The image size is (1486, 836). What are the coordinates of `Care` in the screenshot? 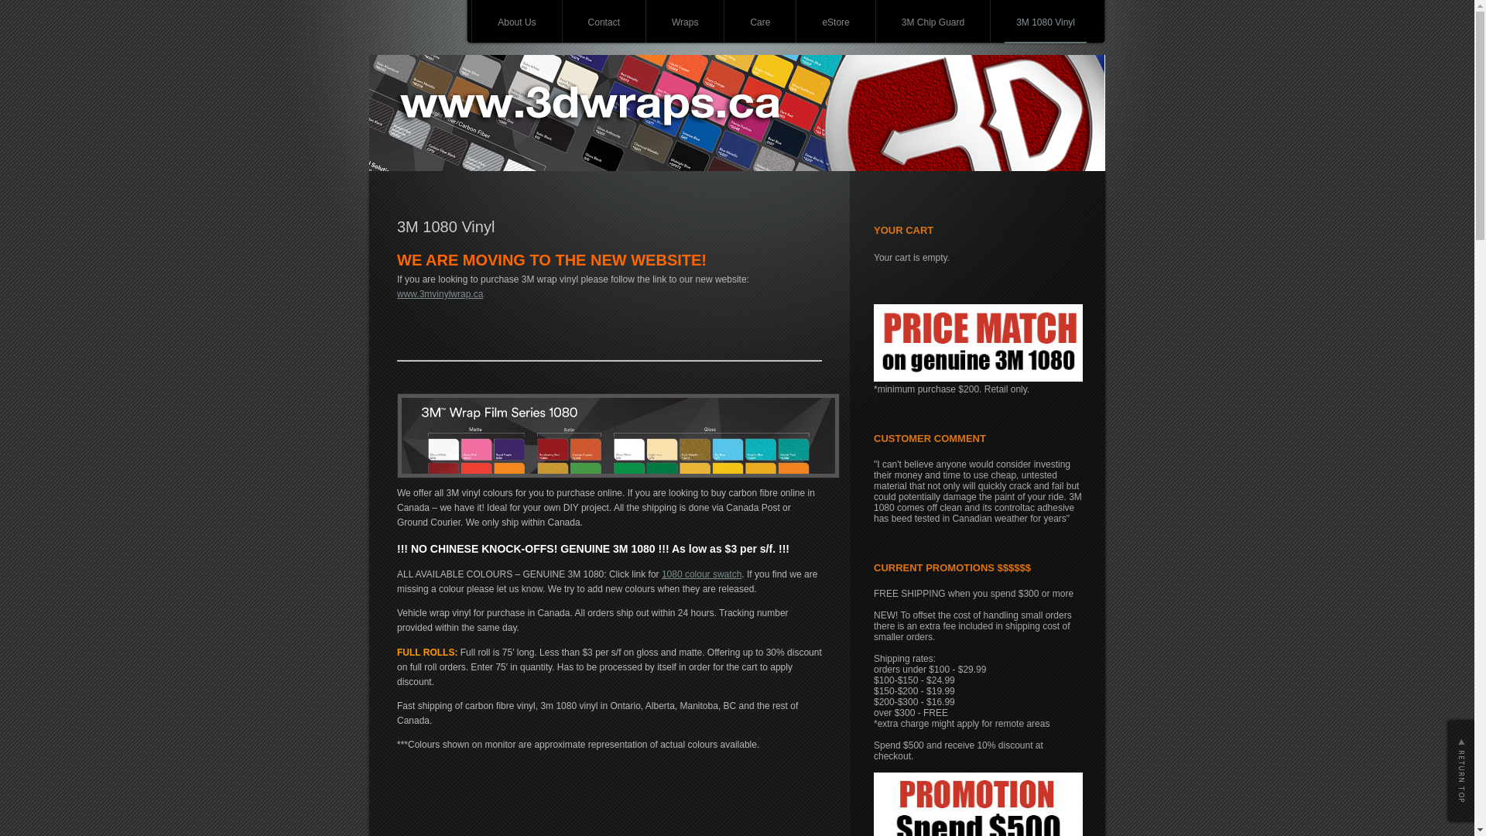 It's located at (760, 23).